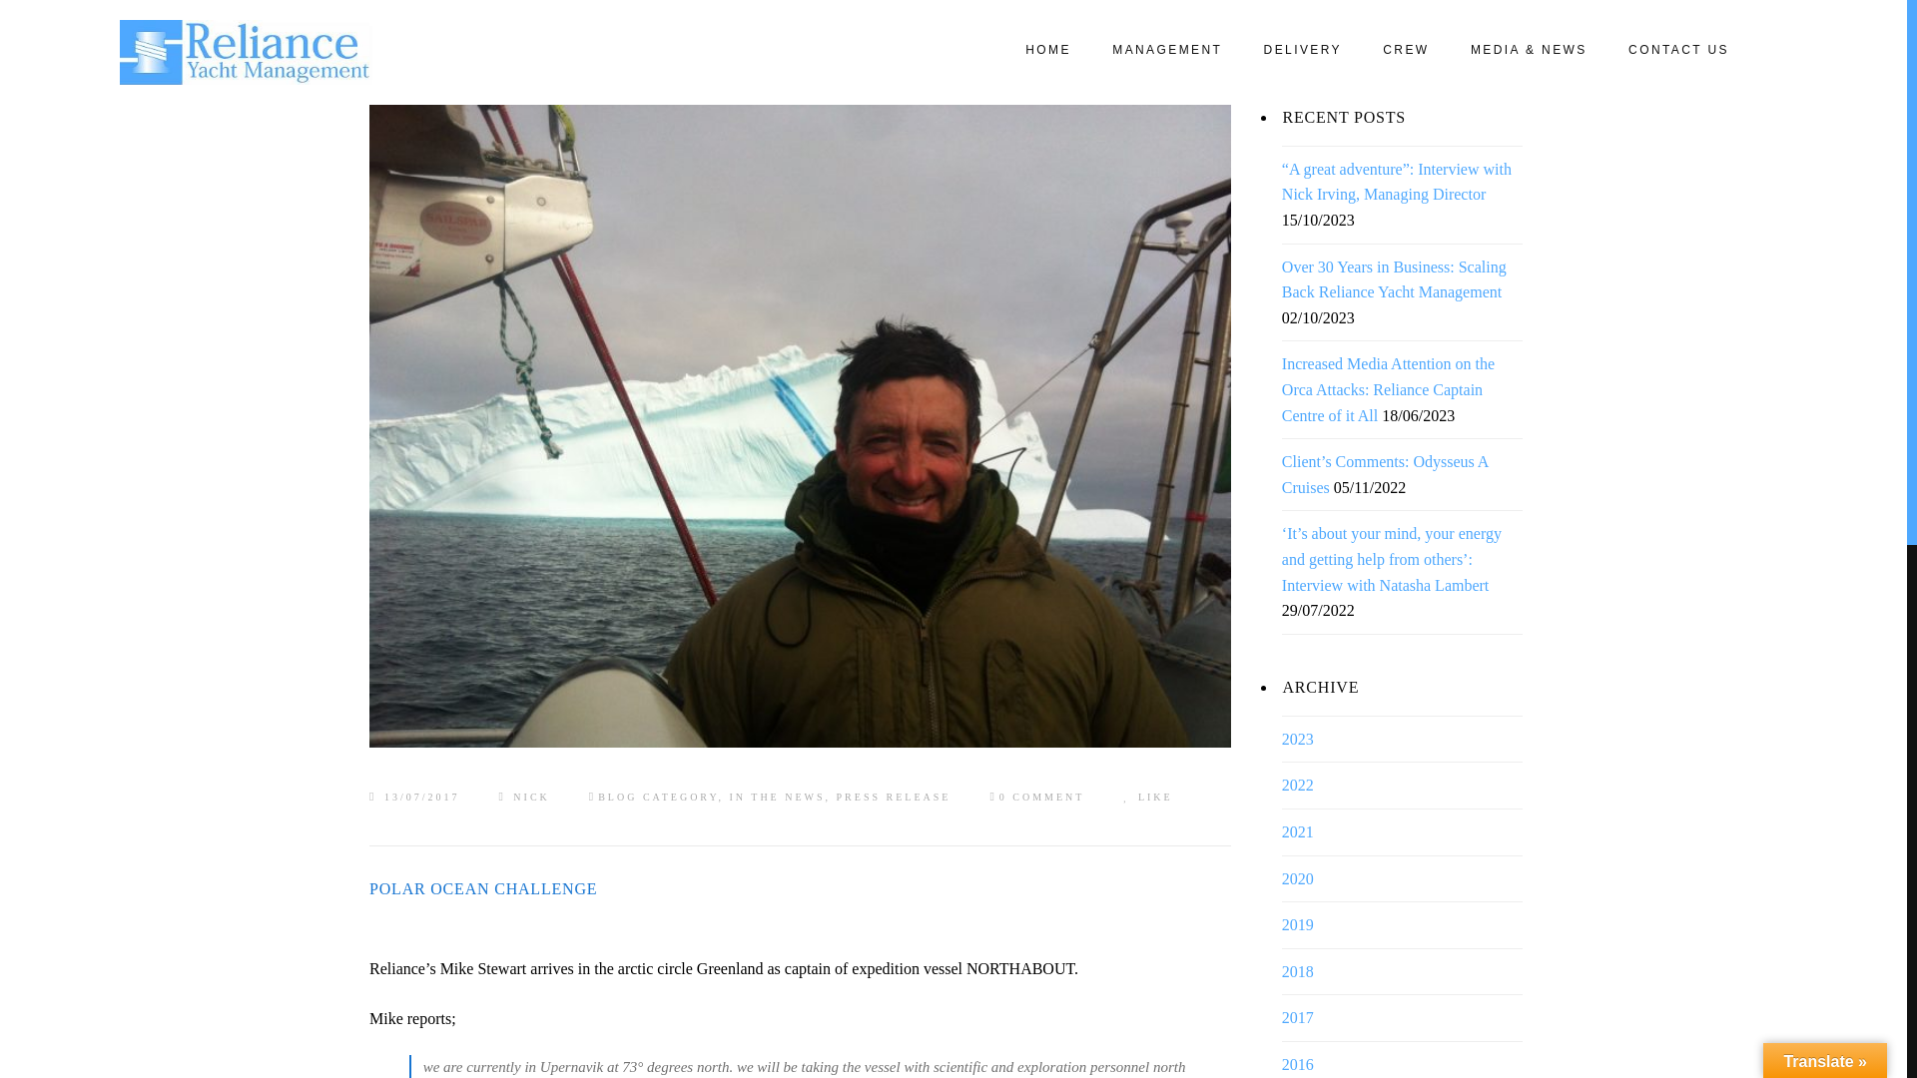 The height and width of the screenshot is (1078, 1917). I want to click on MANAGEMENT, so click(1166, 50).